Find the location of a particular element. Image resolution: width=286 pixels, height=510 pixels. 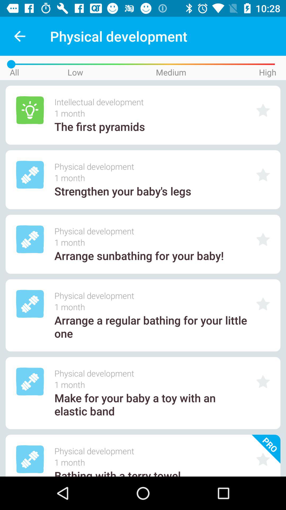

set to high priority is located at coordinates (263, 381).